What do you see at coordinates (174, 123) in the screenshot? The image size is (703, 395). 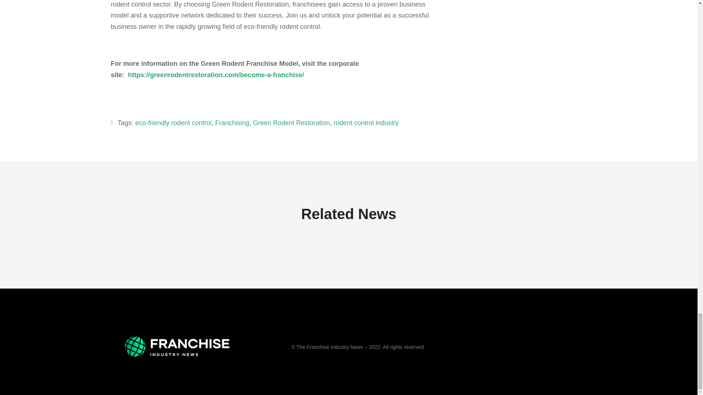 I see `eco-friendly rodent control` at bounding box center [174, 123].